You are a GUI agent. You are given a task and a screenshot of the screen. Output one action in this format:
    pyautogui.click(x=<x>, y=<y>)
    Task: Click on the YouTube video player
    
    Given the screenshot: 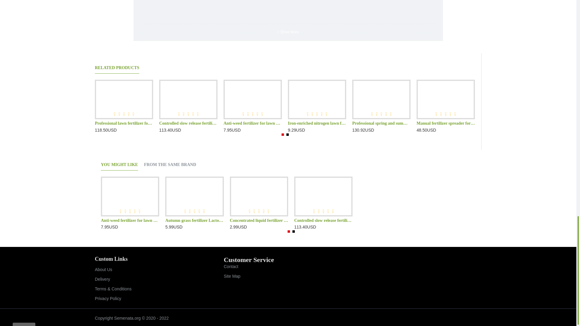 What is the action you would take?
    pyautogui.click(x=288, y=17)
    